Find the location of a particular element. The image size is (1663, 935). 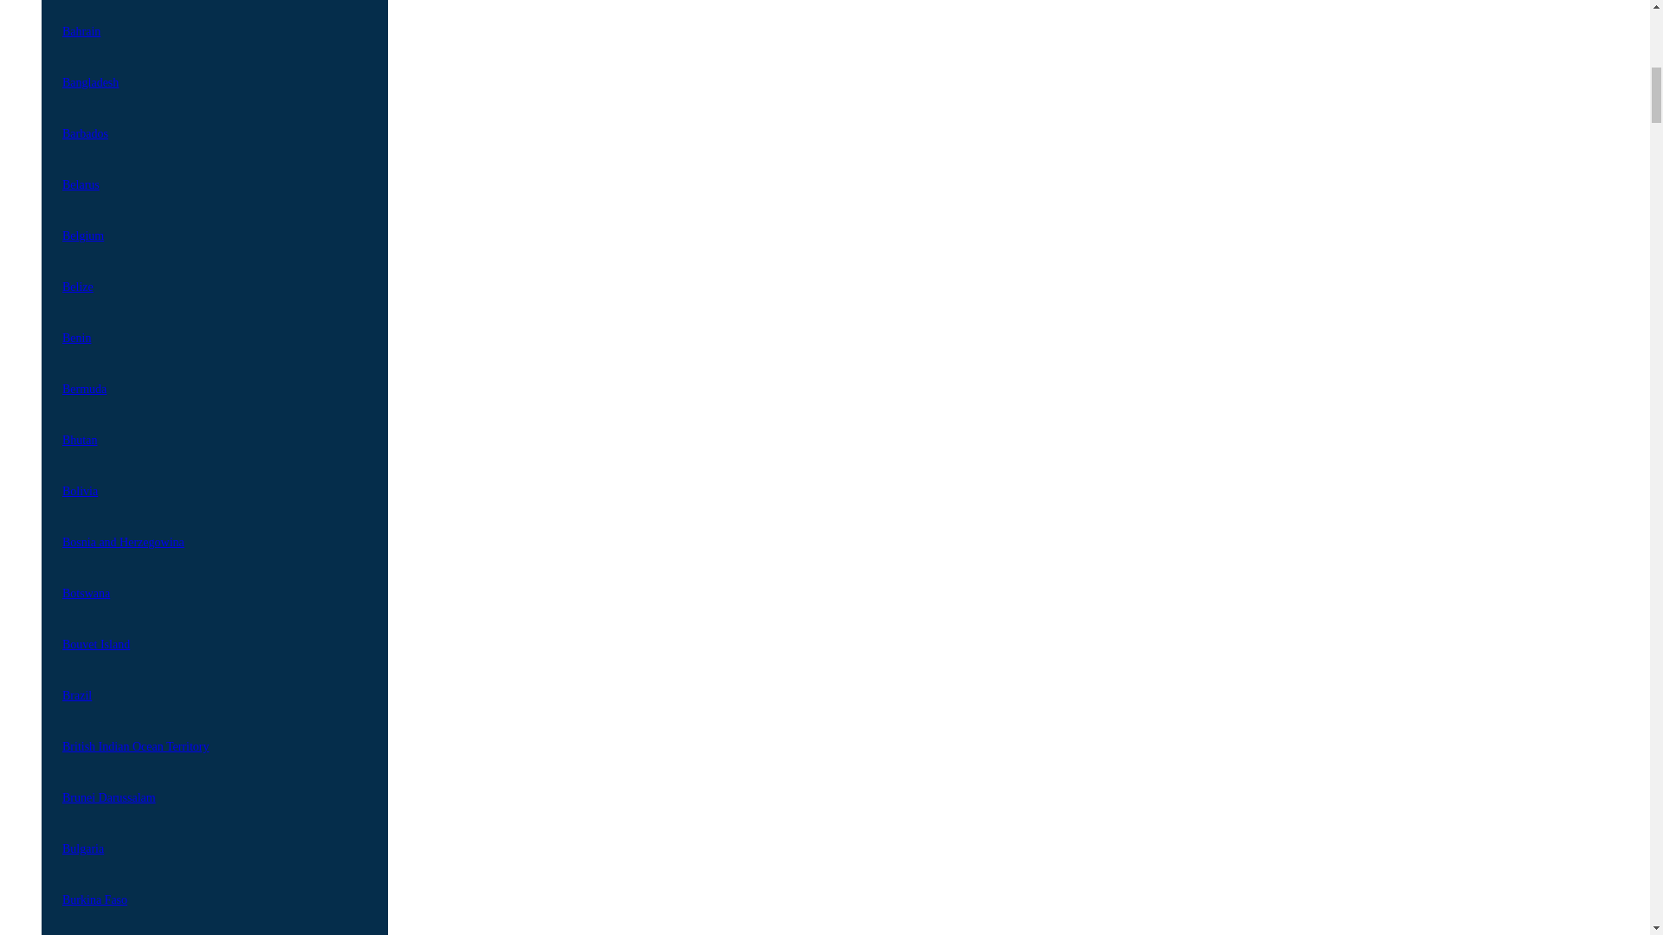

Bosnia and Herzegowina is located at coordinates (214, 532).